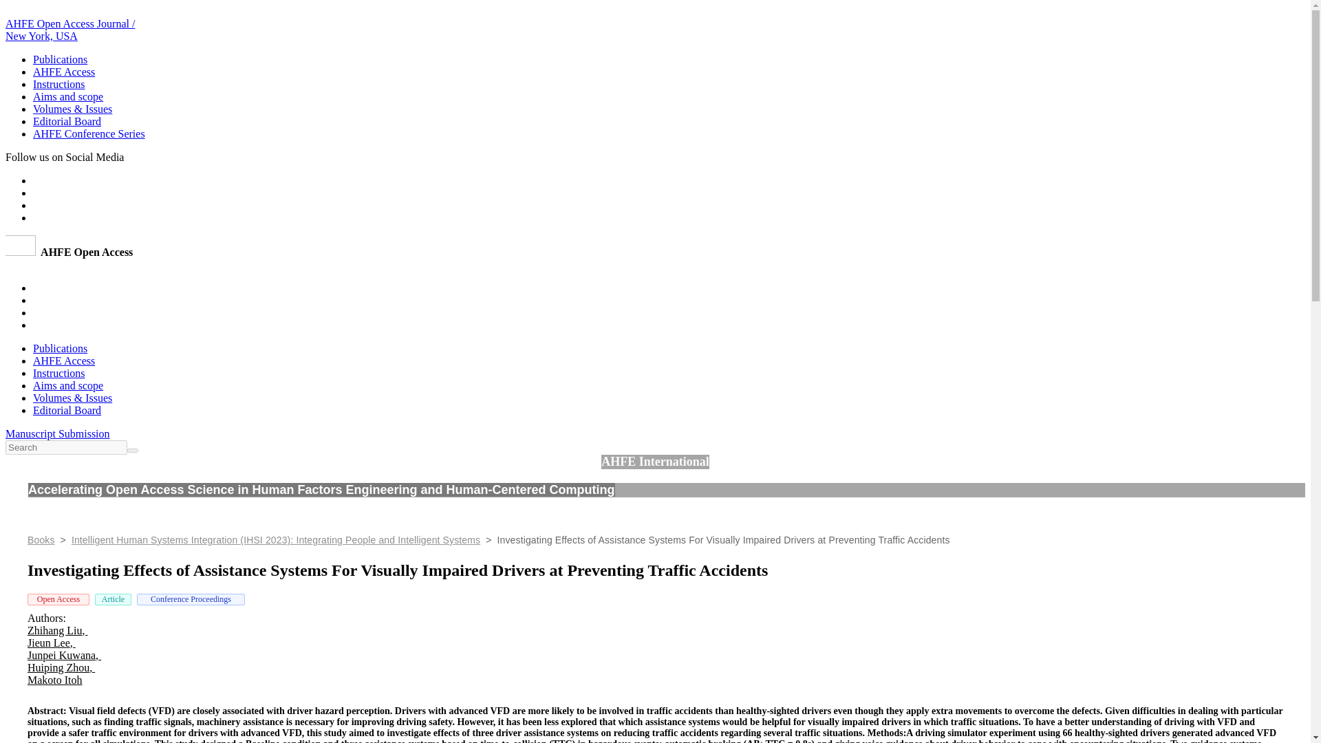 The width and height of the screenshot is (1321, 743). What do you see at coordinates (67, 410) in the screenshot?
I see `Editorial Board` at bounding box center [67, 410].